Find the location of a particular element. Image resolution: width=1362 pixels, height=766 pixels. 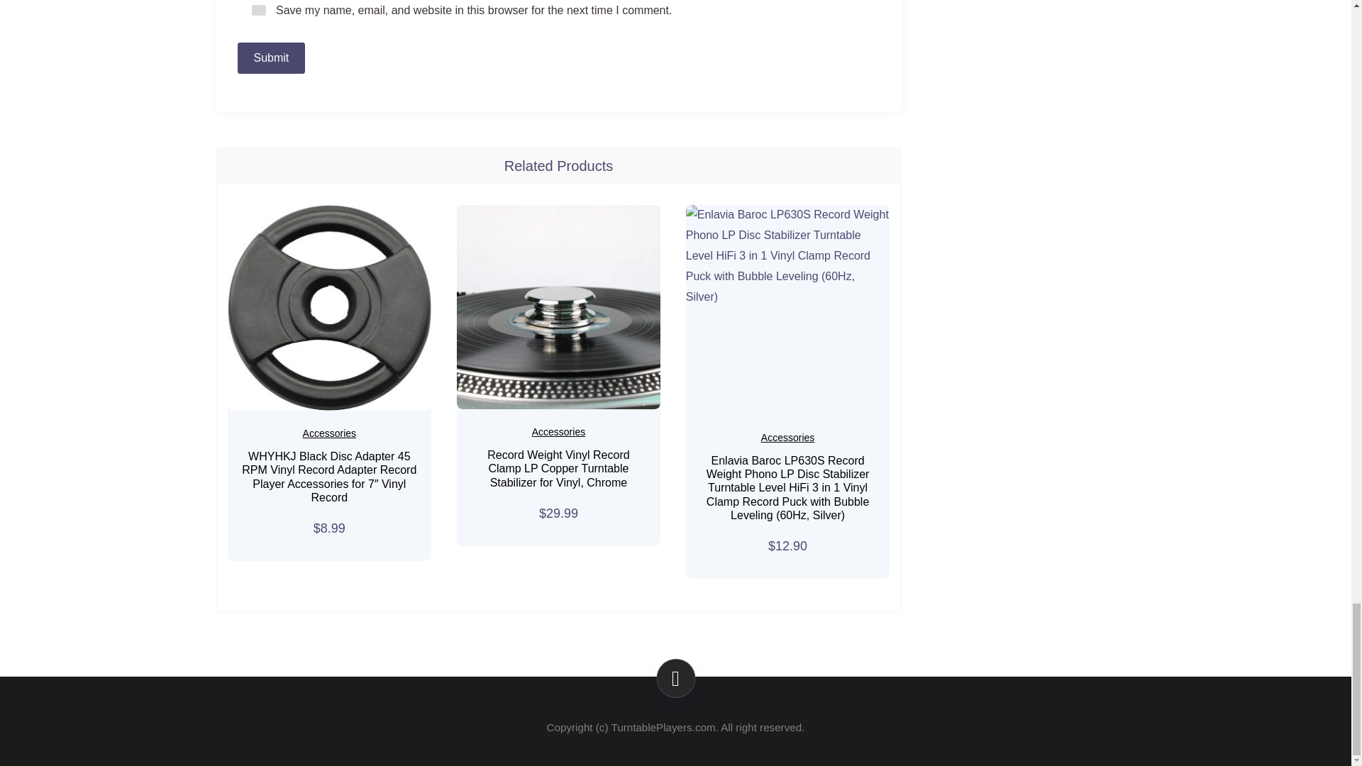

Submit is located at coordinates (271, 58).